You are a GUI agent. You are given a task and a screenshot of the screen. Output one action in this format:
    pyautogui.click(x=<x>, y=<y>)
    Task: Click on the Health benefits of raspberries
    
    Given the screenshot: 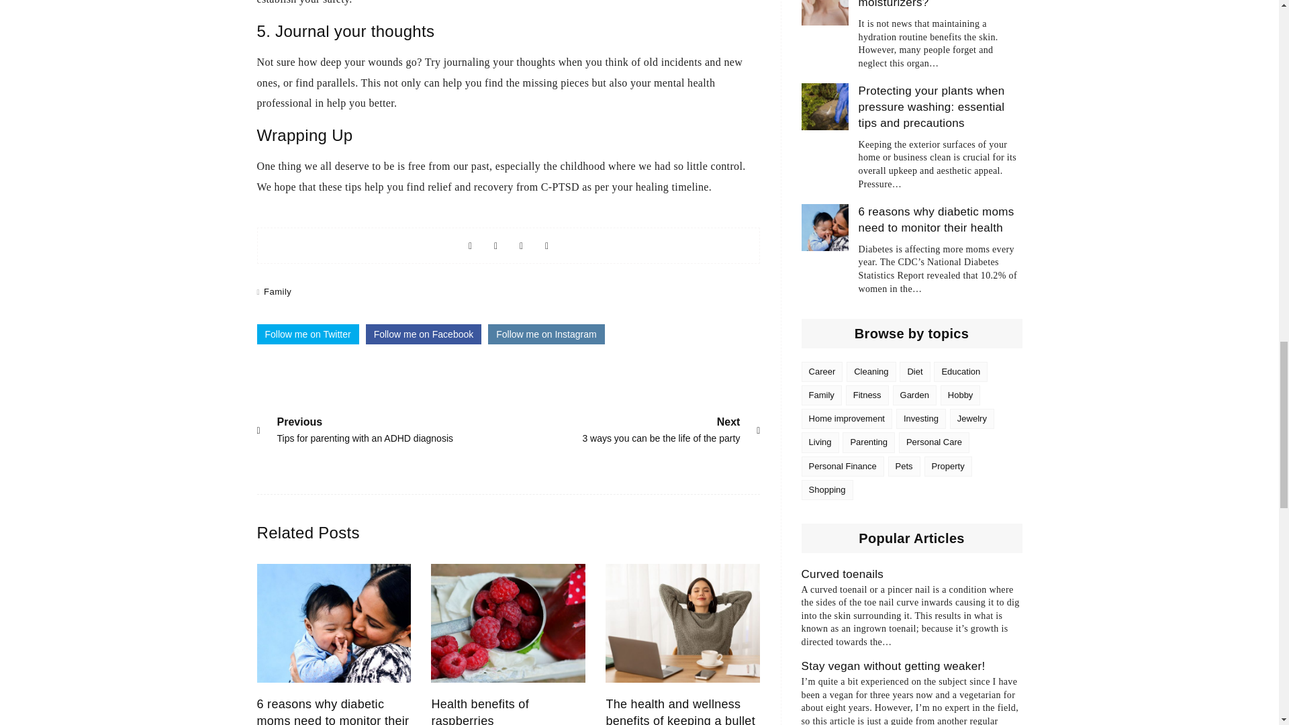 What is the action you would take?
    pyautogui.click(x=520, y=245)
    